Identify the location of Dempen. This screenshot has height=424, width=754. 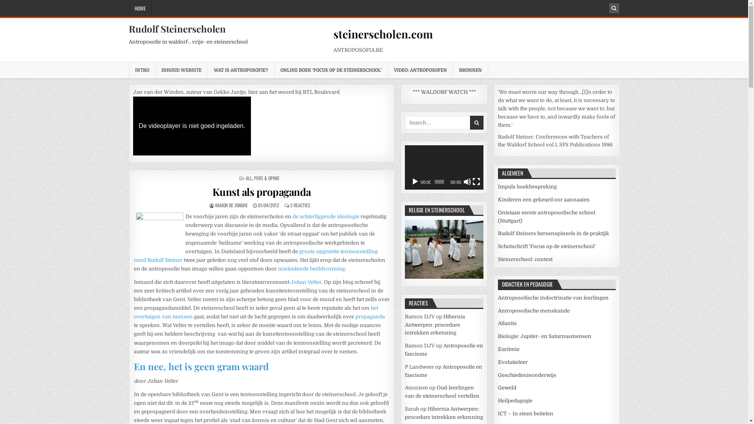
(467, 182).